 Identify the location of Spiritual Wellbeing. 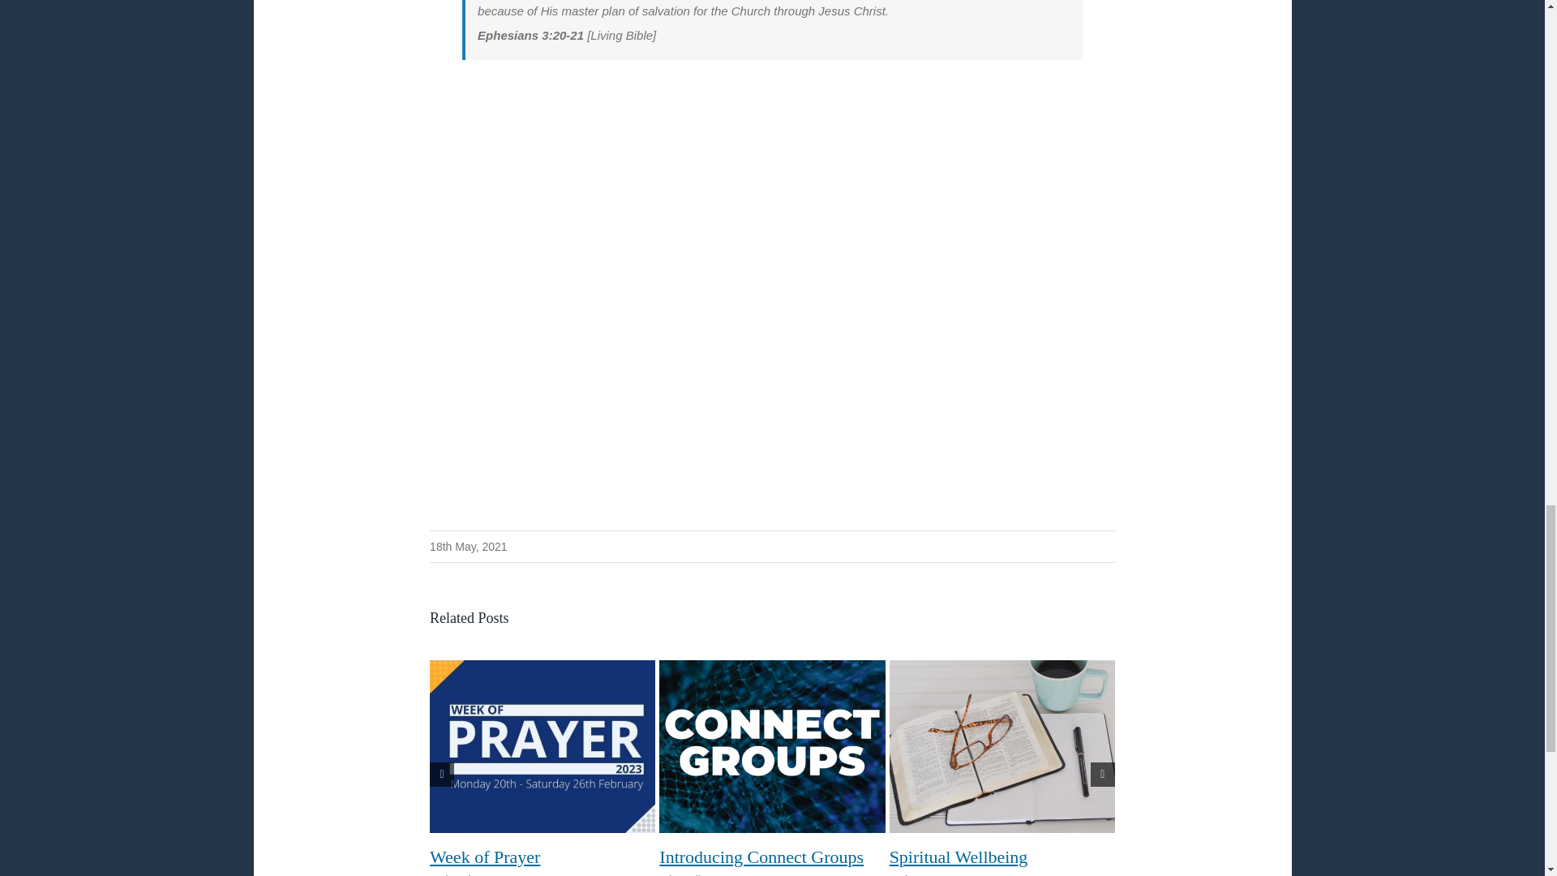
(959, 857).